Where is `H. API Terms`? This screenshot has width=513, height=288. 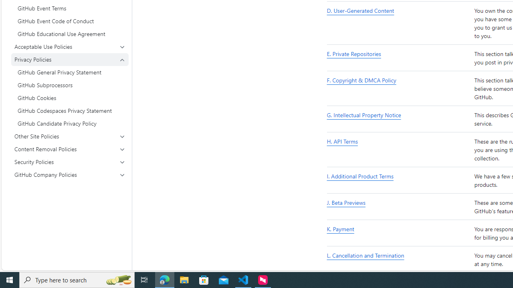
H. API Terms is located at coordinates (342, 142).